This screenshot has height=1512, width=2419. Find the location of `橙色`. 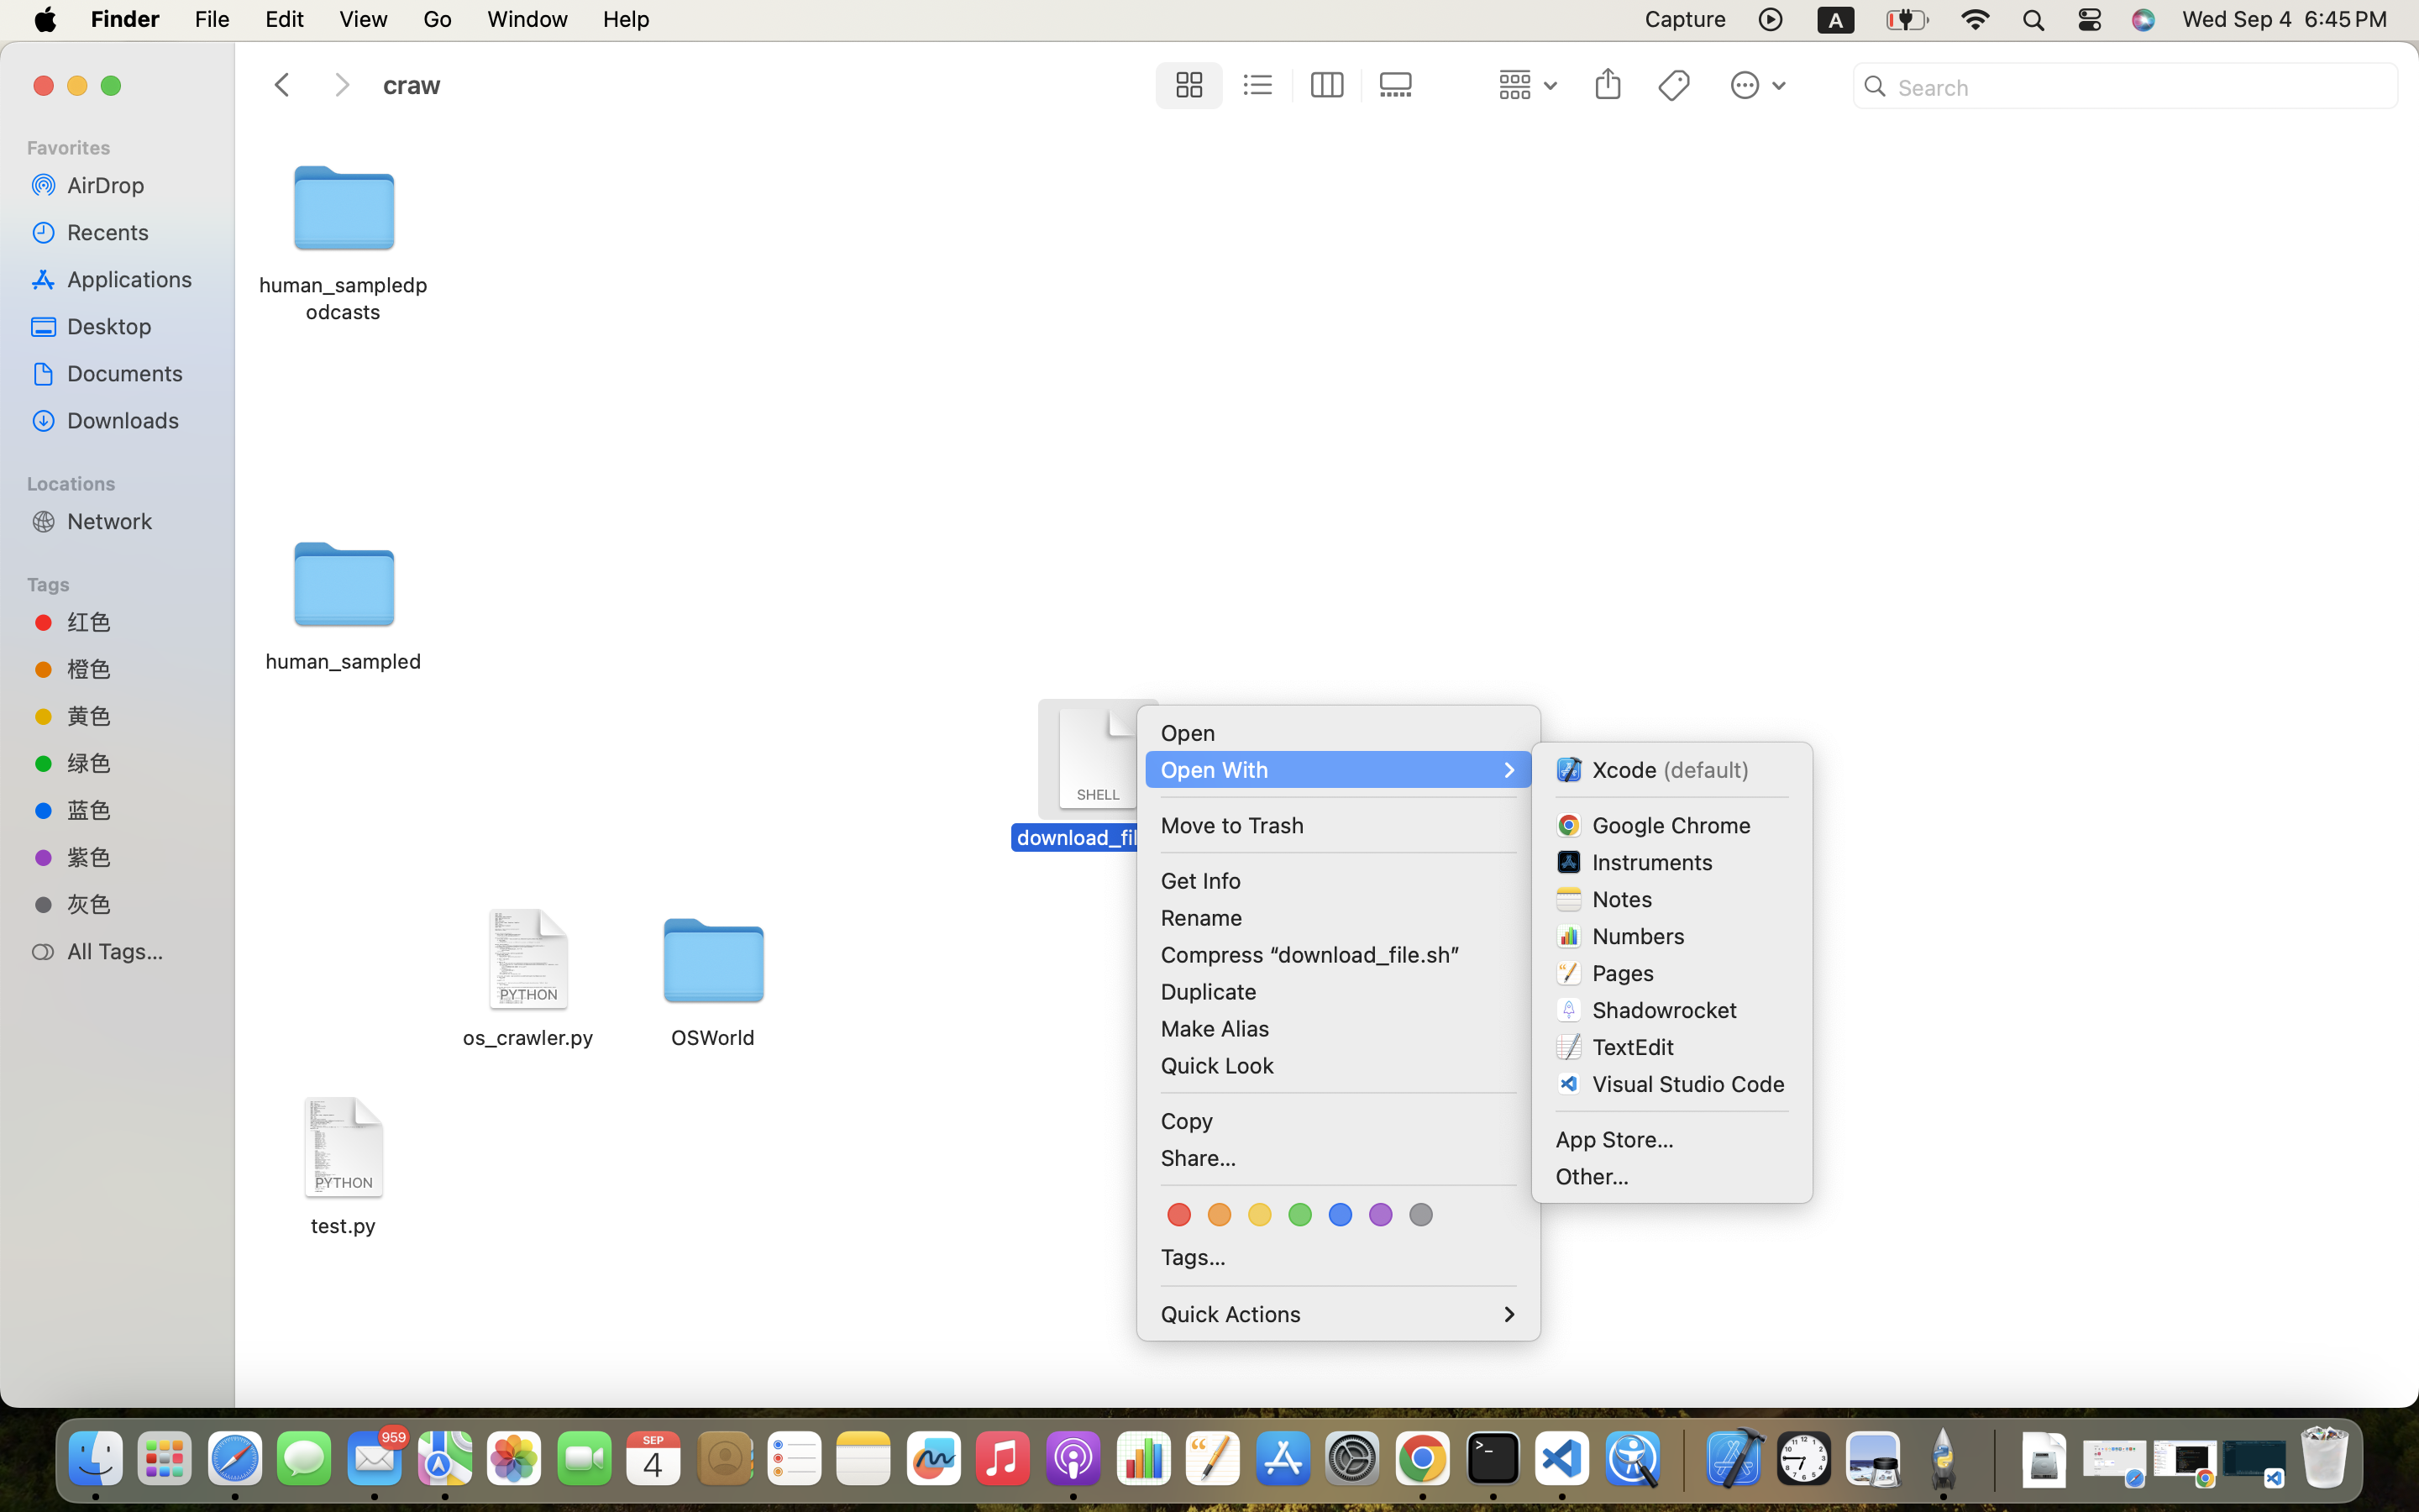

橙色 is located at coordinates (135, 669).